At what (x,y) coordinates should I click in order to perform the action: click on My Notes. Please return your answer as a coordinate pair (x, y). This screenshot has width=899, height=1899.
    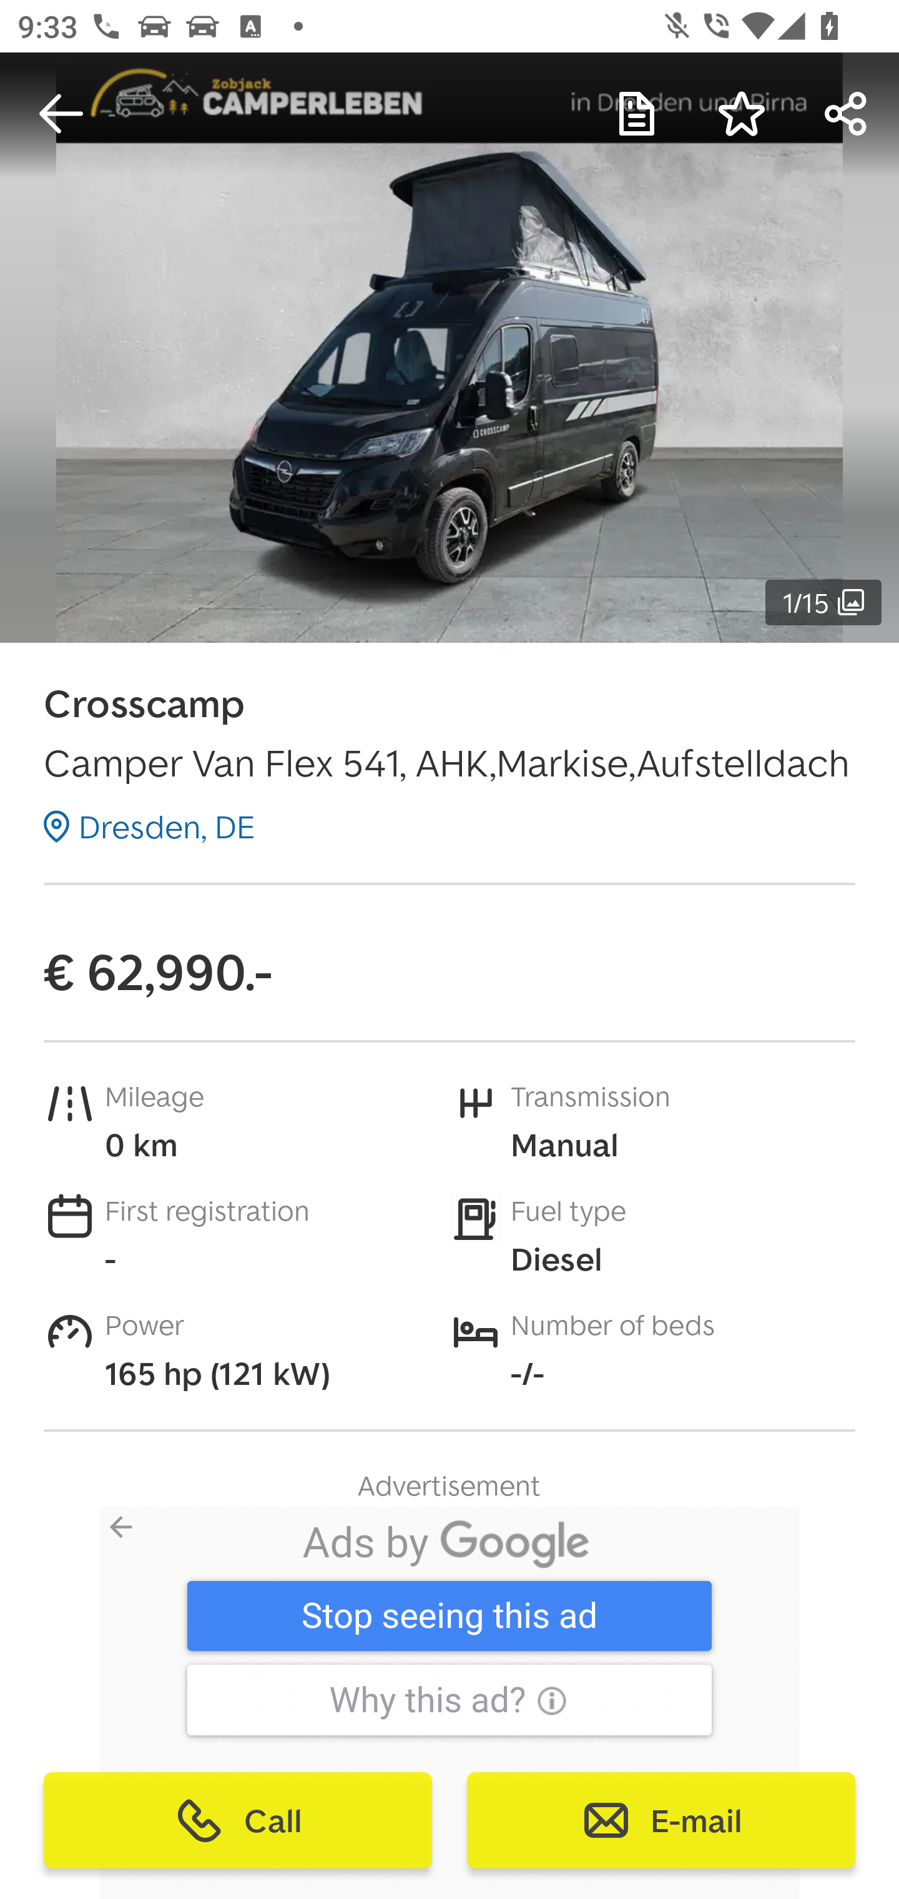
    Looking at the image, I should click on (637, 114).